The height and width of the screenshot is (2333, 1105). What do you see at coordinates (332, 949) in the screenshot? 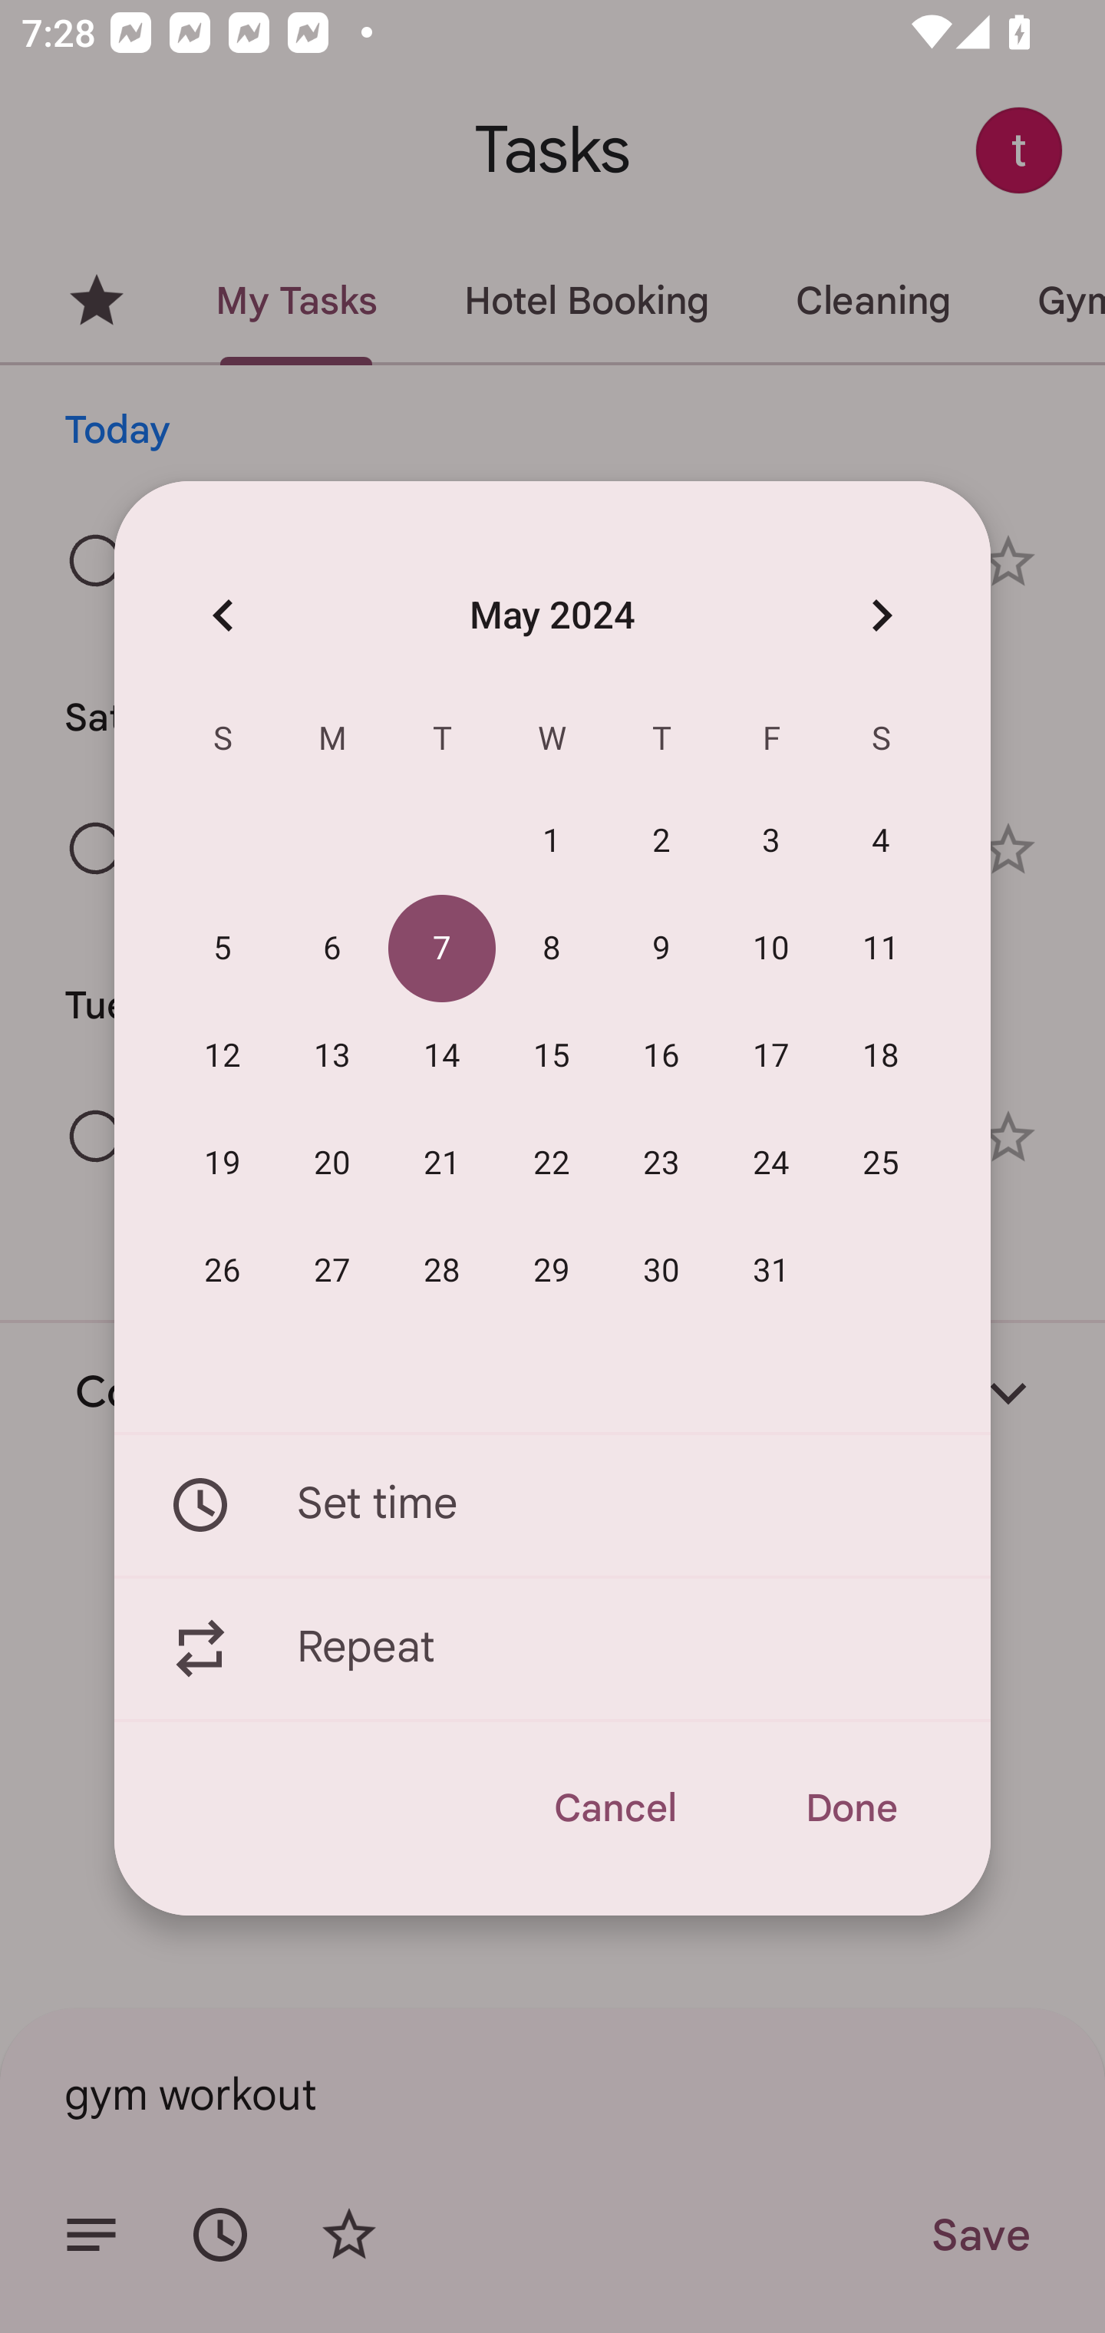
I see `6 06 May 2024` at bounding box center [332, 949].